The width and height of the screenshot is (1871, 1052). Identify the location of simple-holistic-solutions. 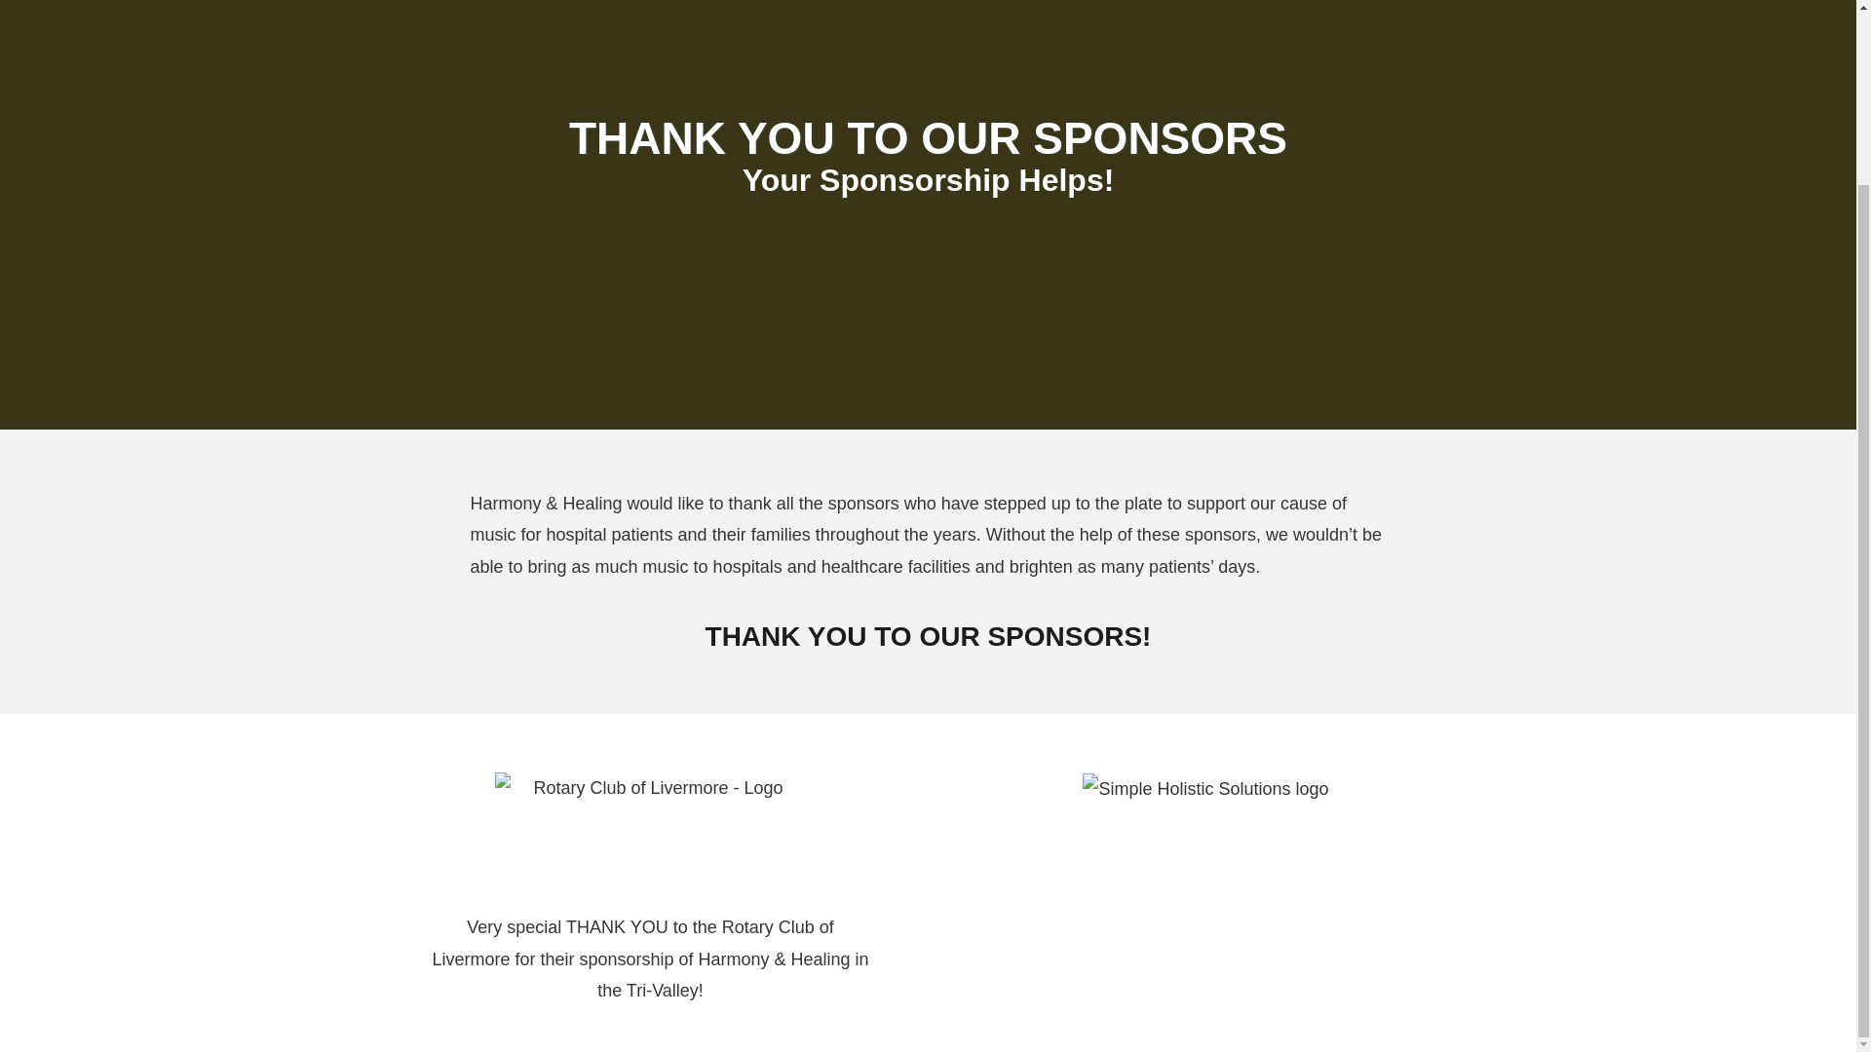
(1205, 789).